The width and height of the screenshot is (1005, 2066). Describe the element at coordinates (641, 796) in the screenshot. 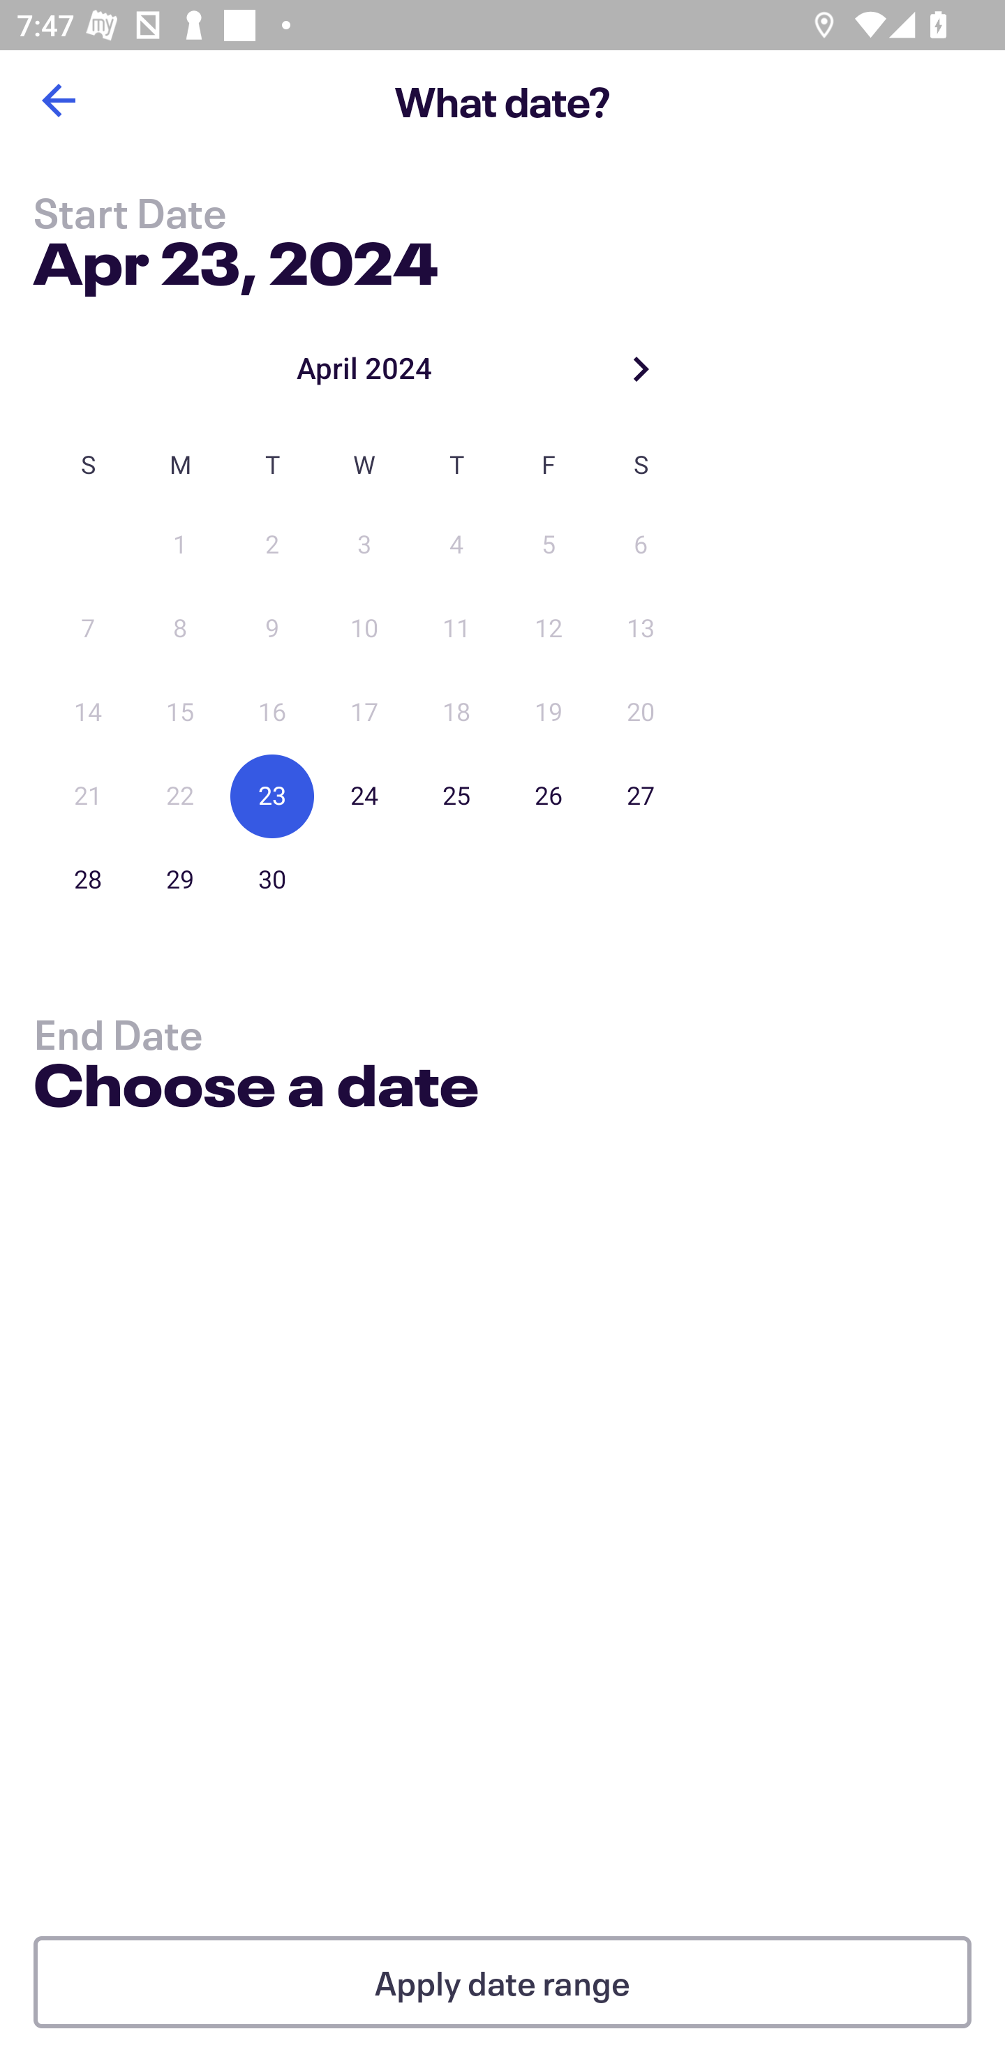

I see `27 27 April 2024` at that location.